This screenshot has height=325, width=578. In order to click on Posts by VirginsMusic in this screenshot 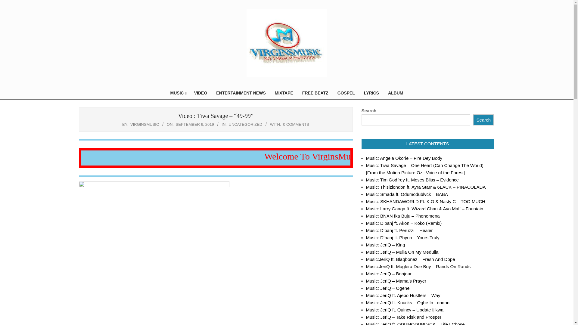, I will do `click(144, 125)`.